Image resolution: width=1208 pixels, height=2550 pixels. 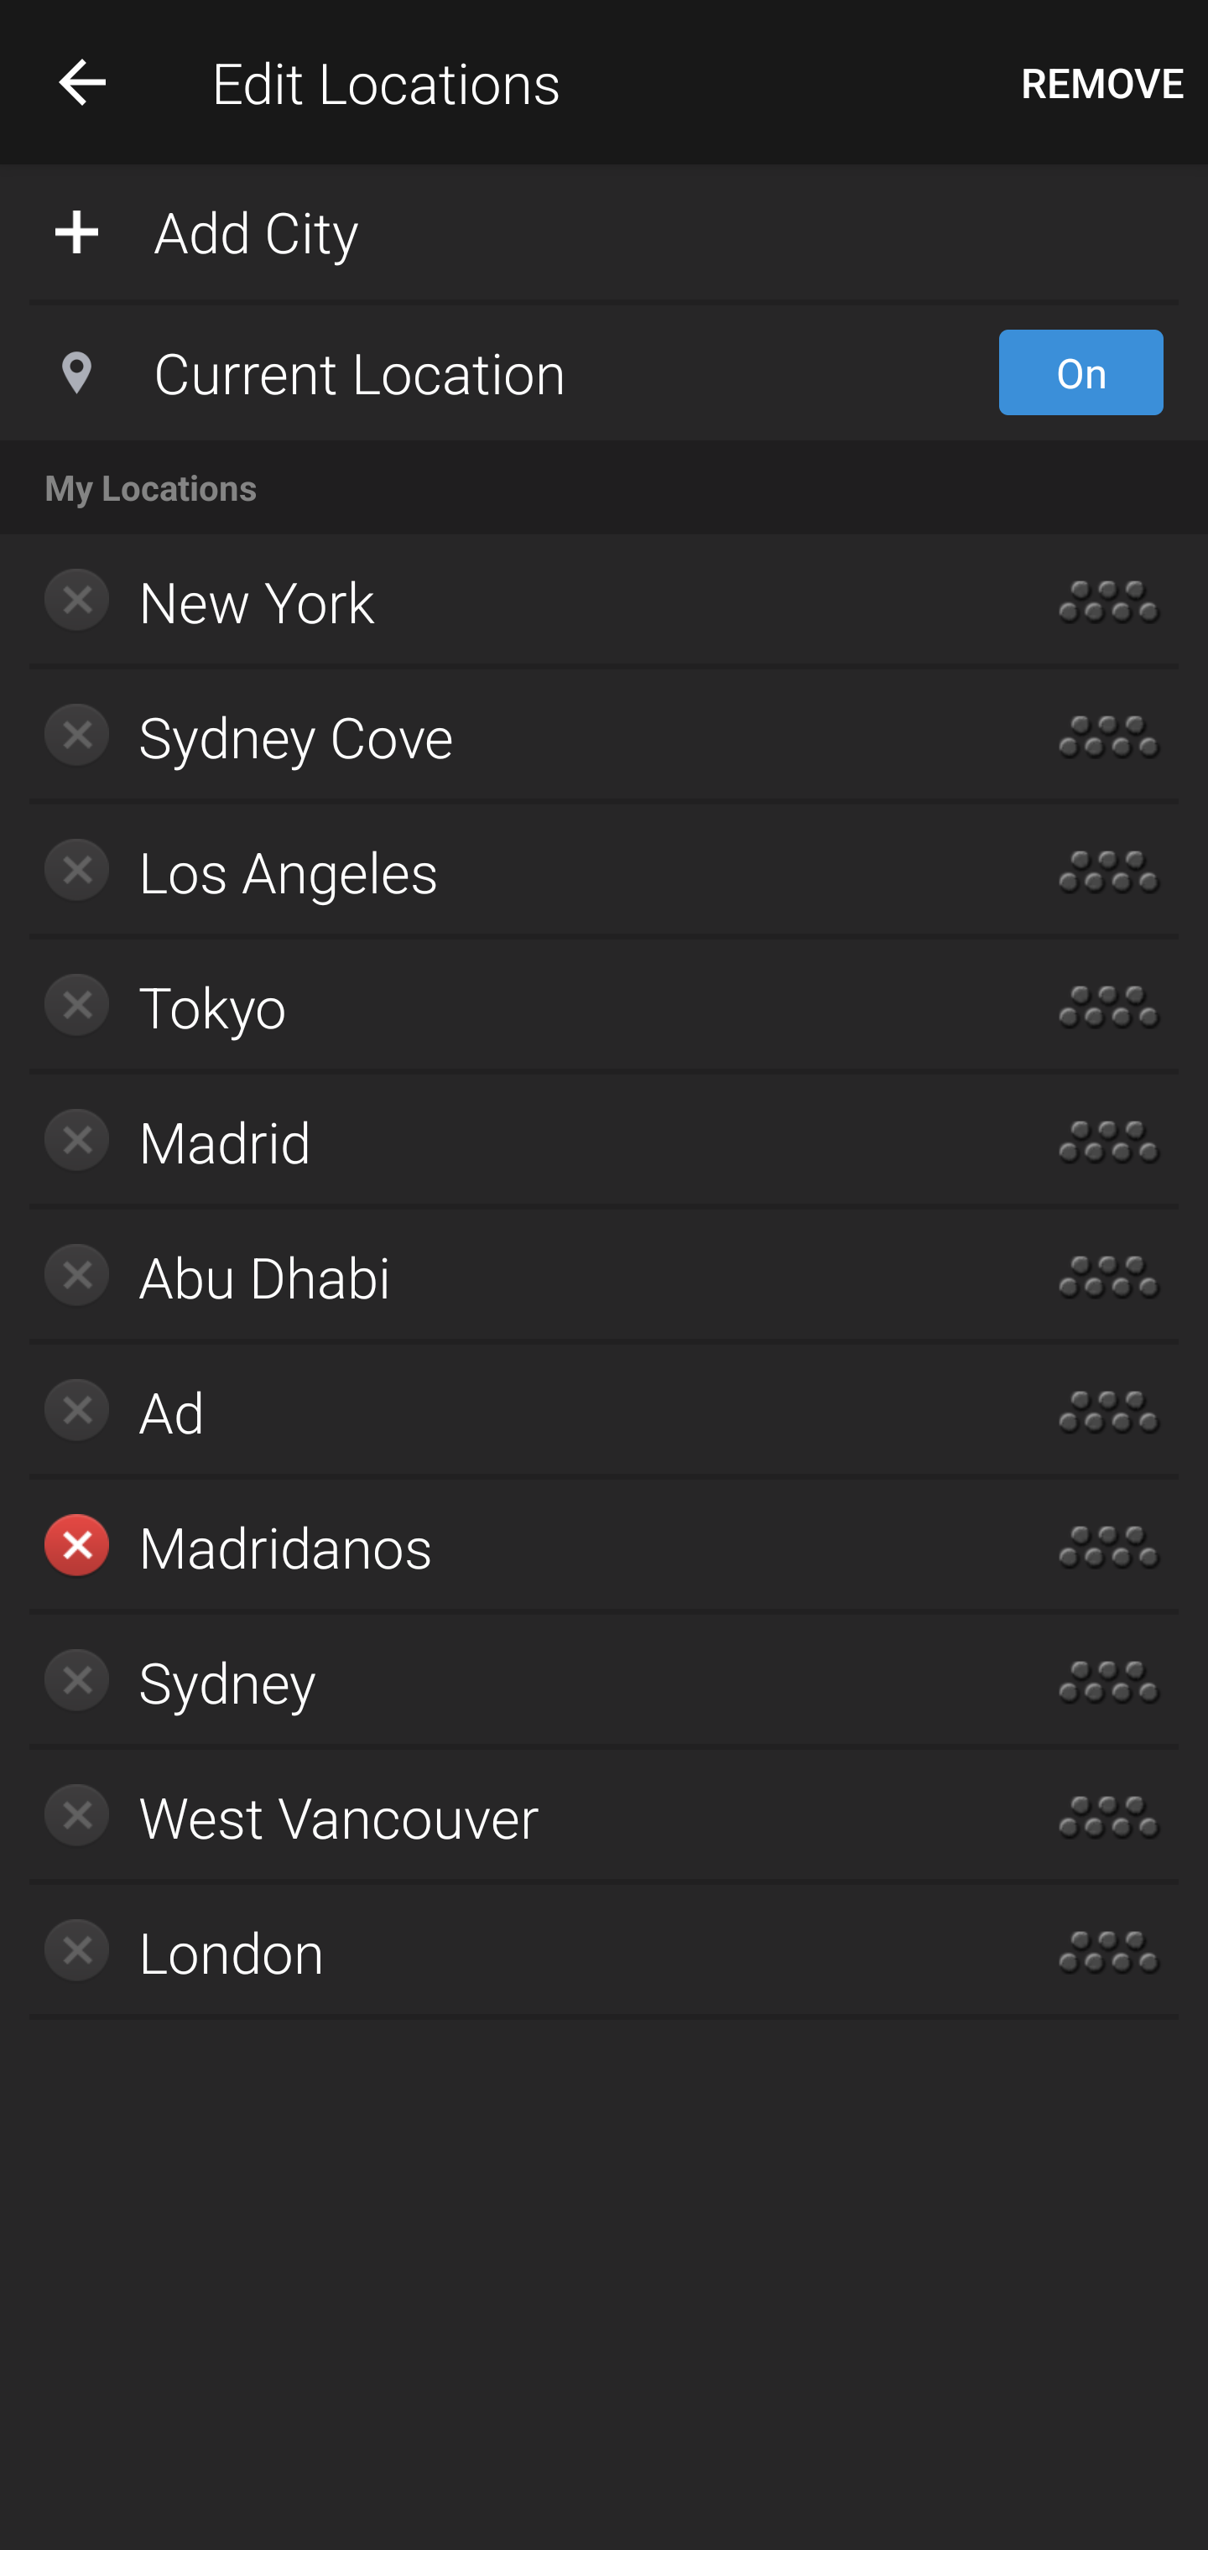 What do you see at coordinates (507, 736) in the screenshot?
I see `Delete: Sydney Cove Sydney Cove` at bounding box center [507, 736].